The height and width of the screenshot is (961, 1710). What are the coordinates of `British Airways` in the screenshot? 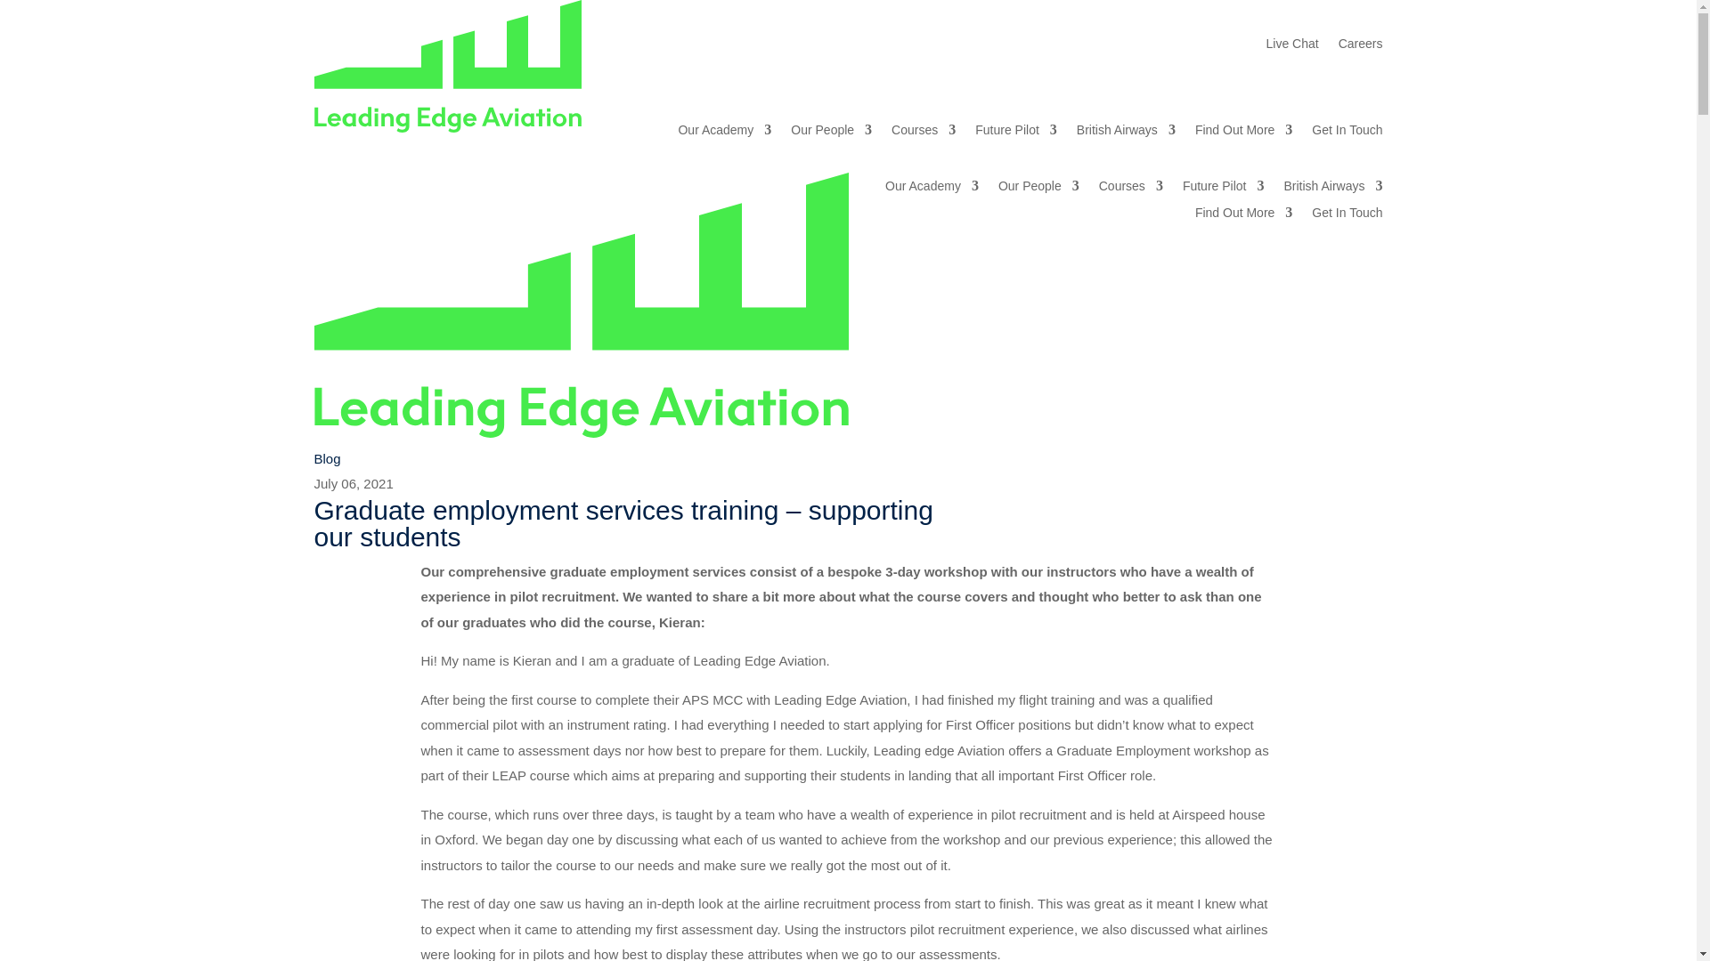 It's located at (1126, 133).